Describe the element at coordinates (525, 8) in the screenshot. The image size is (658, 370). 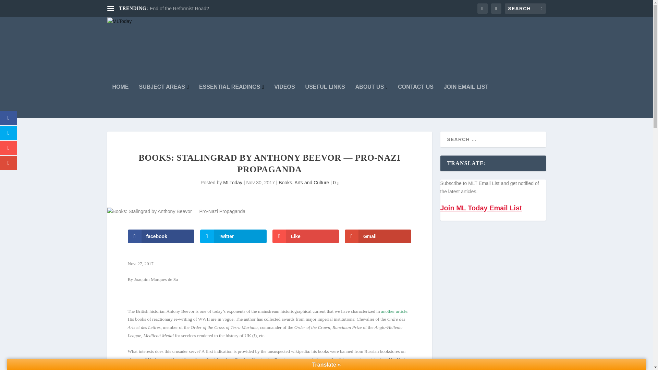
I see `Search for:` at that location.